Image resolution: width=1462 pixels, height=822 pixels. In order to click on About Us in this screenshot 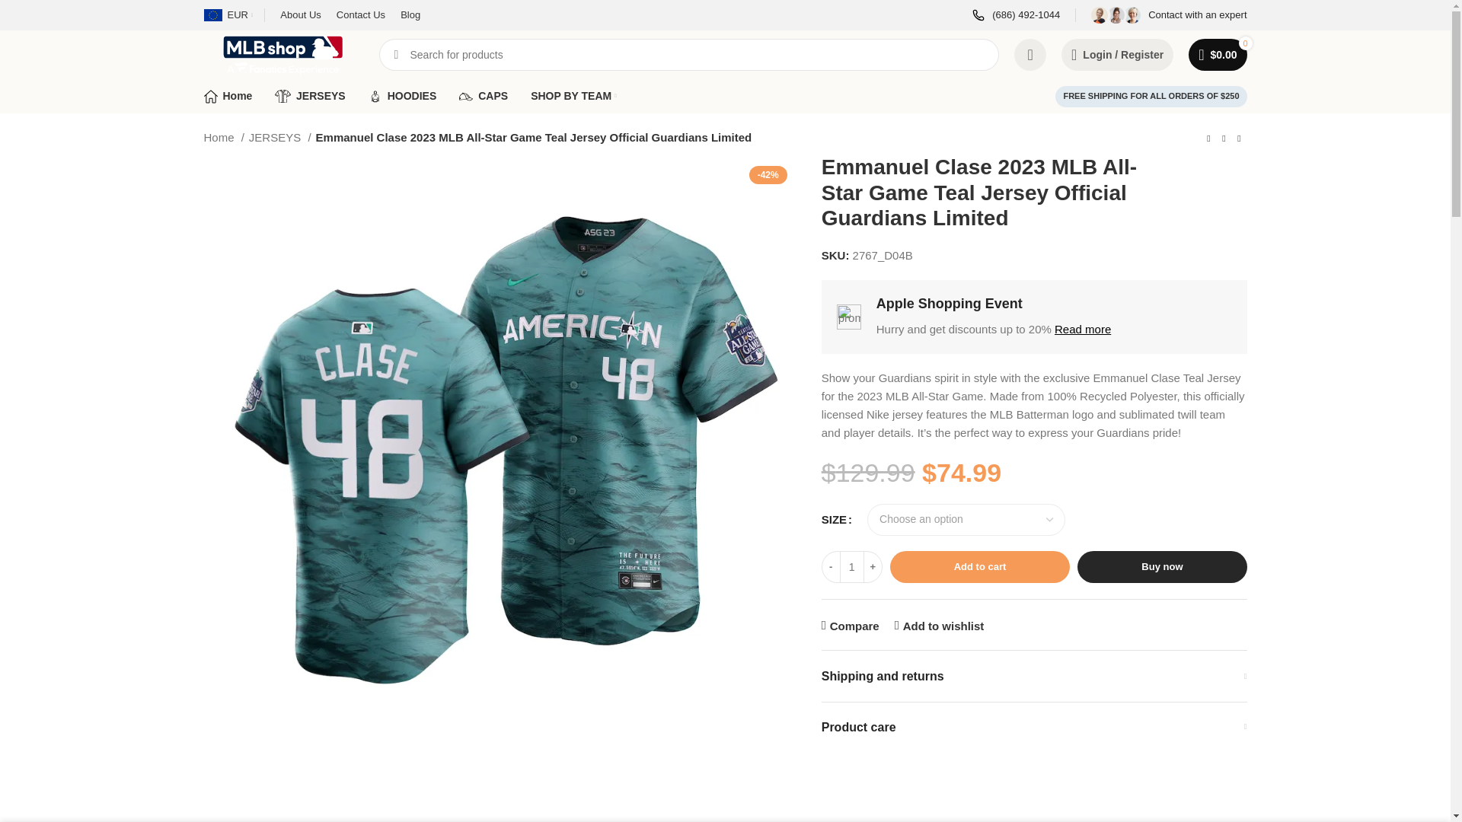, I will do `click(300, 15)`.